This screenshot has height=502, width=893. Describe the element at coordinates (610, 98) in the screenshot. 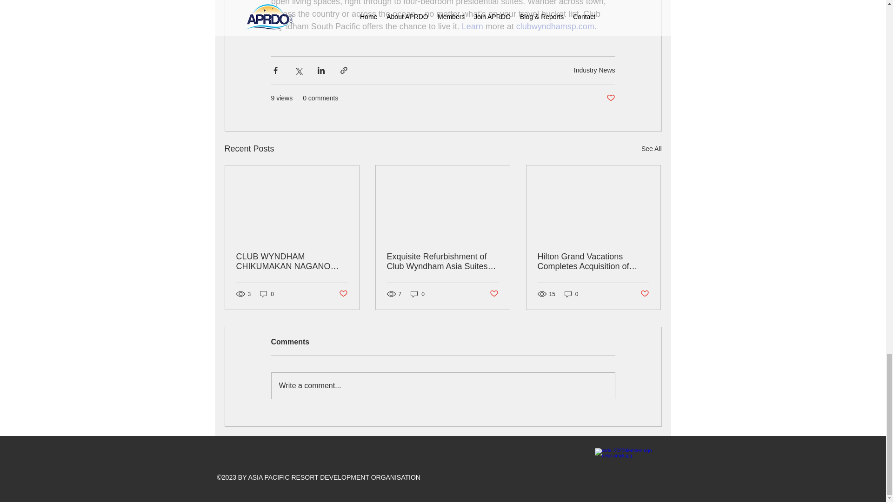

I see `Post not marked as liked` at that location.